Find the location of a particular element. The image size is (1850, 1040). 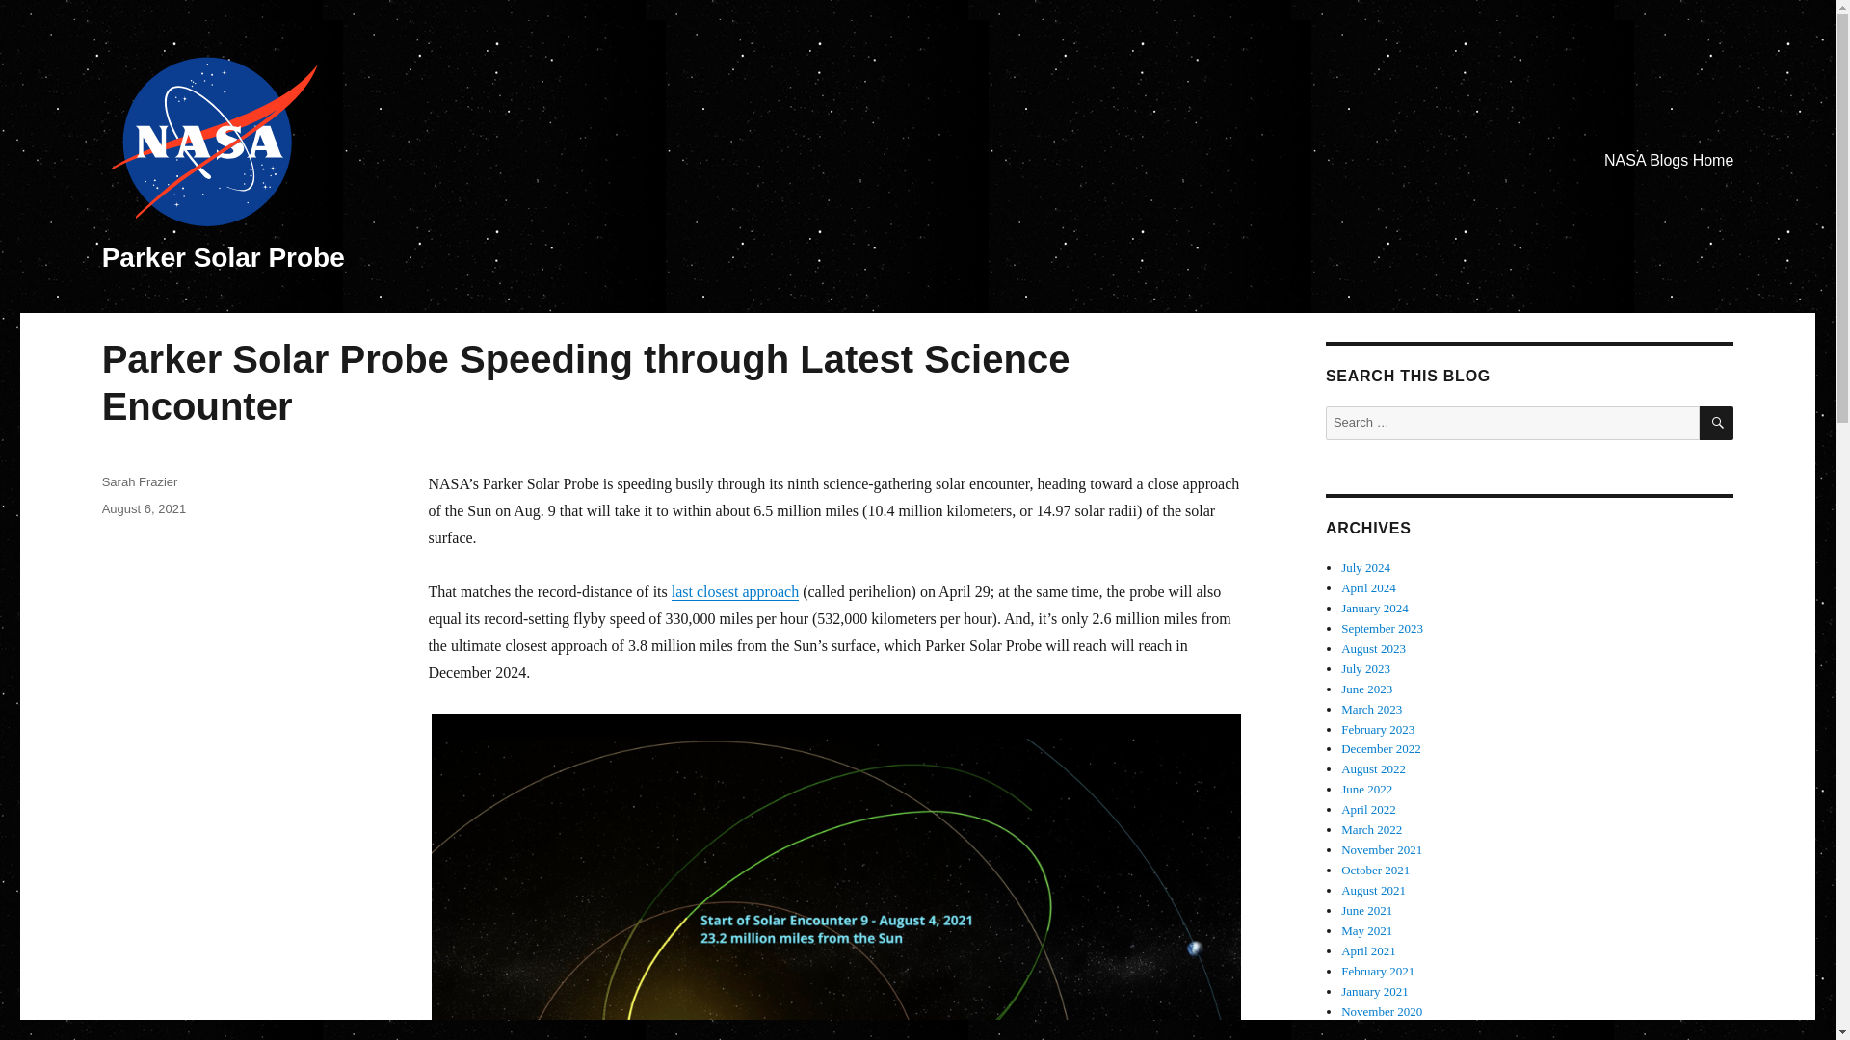

November 2021 is located at coordinates (1382, 849).